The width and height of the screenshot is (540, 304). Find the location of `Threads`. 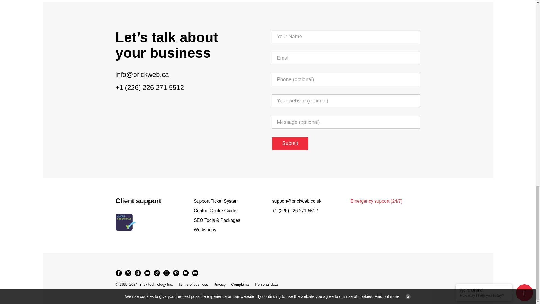

Threads is located at coordinates (138, 273).